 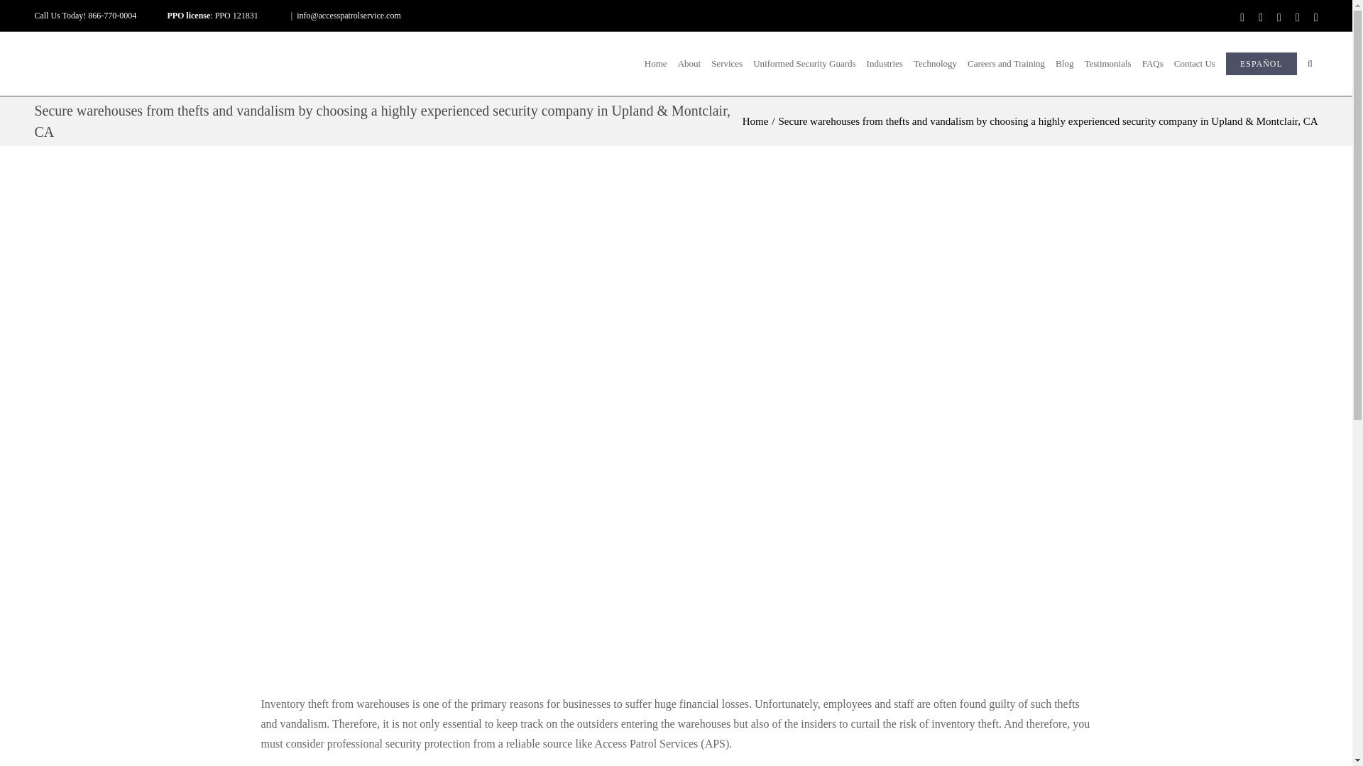 What do you see at coordinates (1007, 64) in the screenshot?
I see `Careers and Training` at bounding box center [1007, 64].